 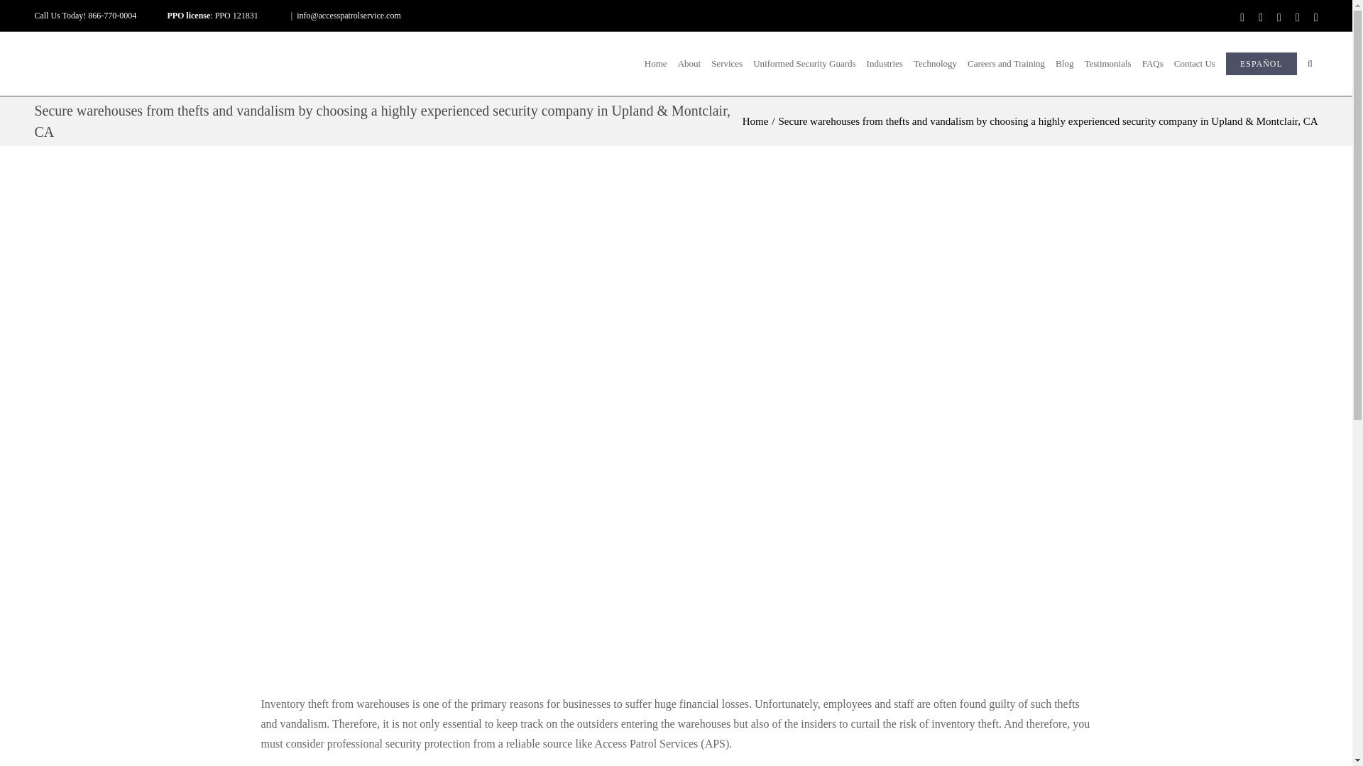 What do you see at coordinates (1007, 64) in the screenshot?
I see `Careers and Training` at bounding box center [1007, 64].